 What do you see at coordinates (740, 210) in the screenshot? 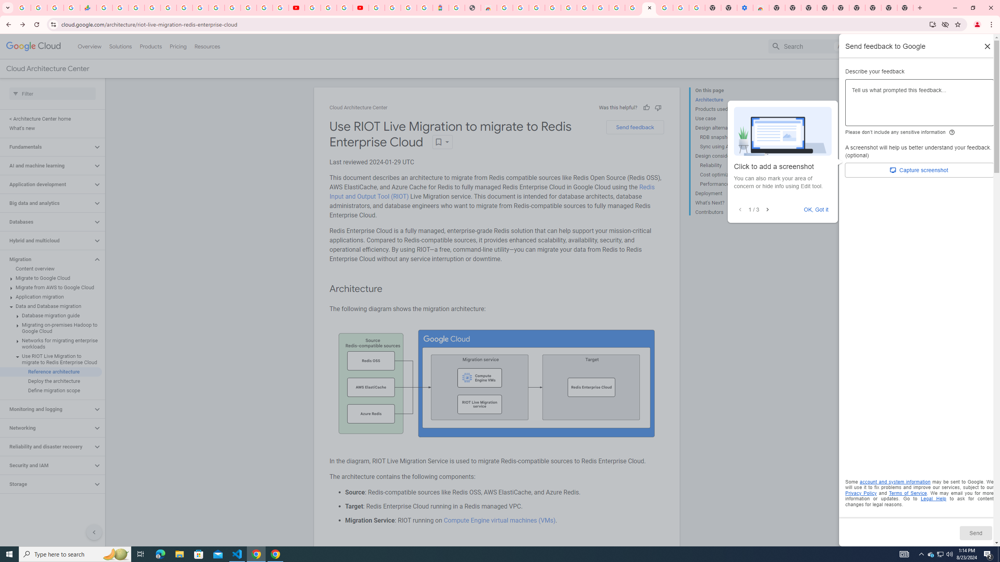
I see `Previous` at bounding box center [740, 210].